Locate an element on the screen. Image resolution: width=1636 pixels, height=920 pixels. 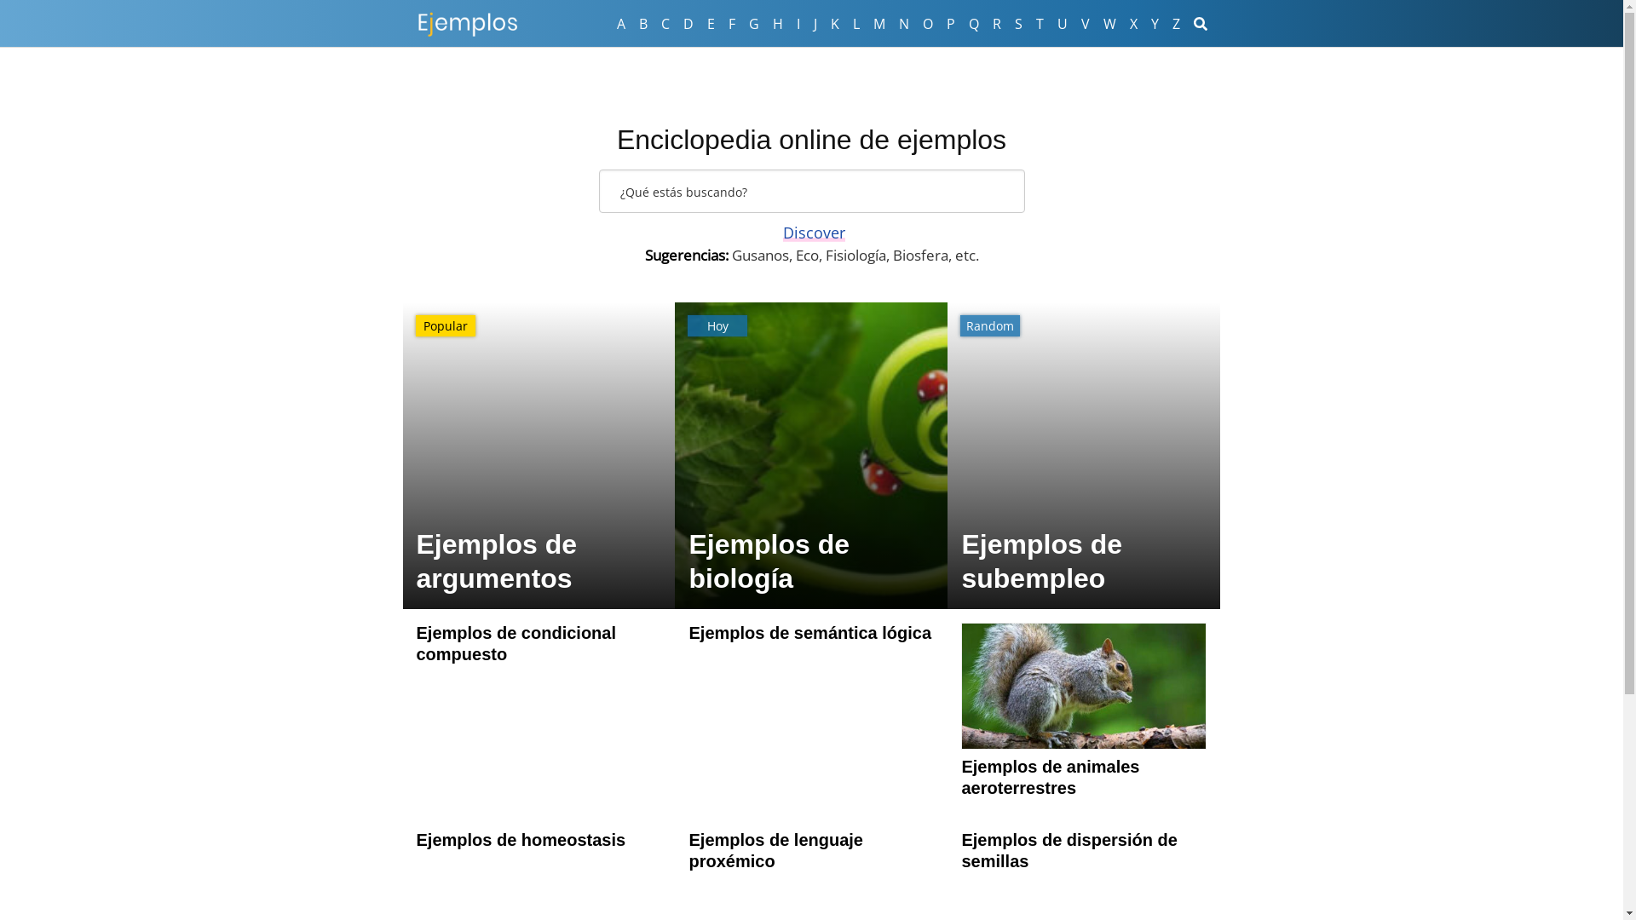
M is located at coordinates (878, 24).